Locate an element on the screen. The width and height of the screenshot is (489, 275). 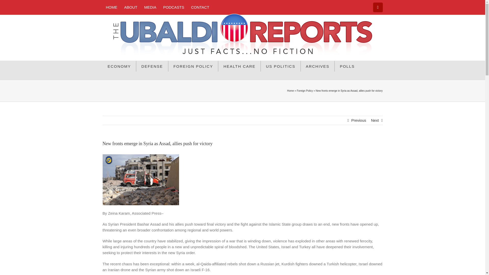
HOME is located at coordinates (111, 7).